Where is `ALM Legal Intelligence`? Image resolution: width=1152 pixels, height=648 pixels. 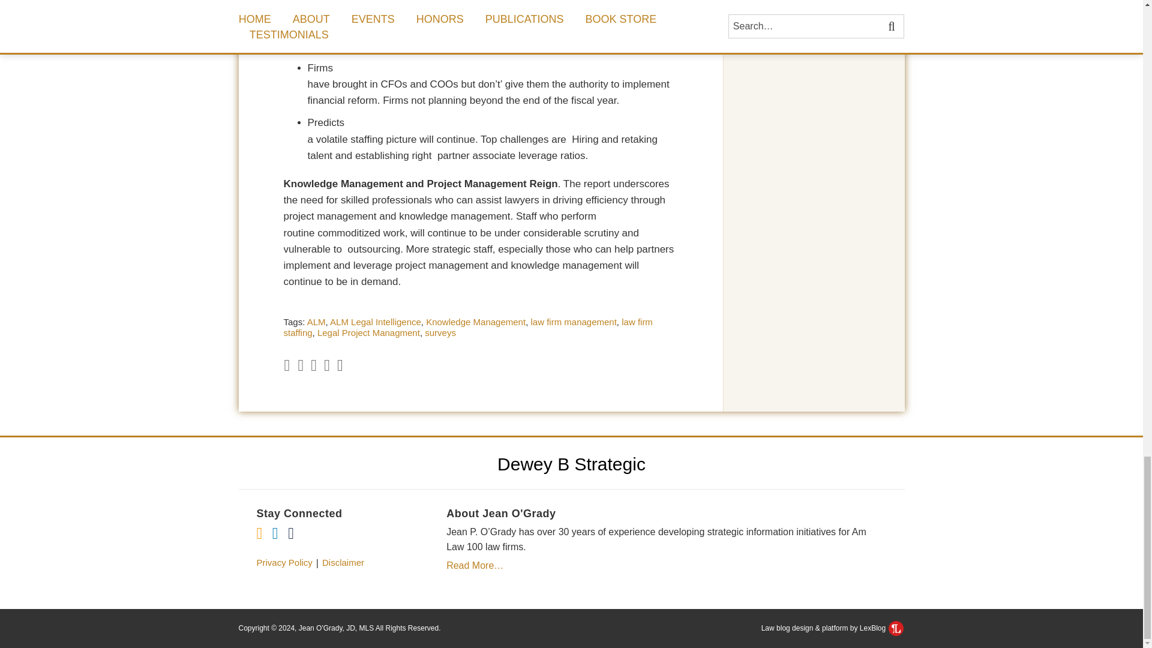
ALM Legal Intelligence is located at coordinates (376, 322).